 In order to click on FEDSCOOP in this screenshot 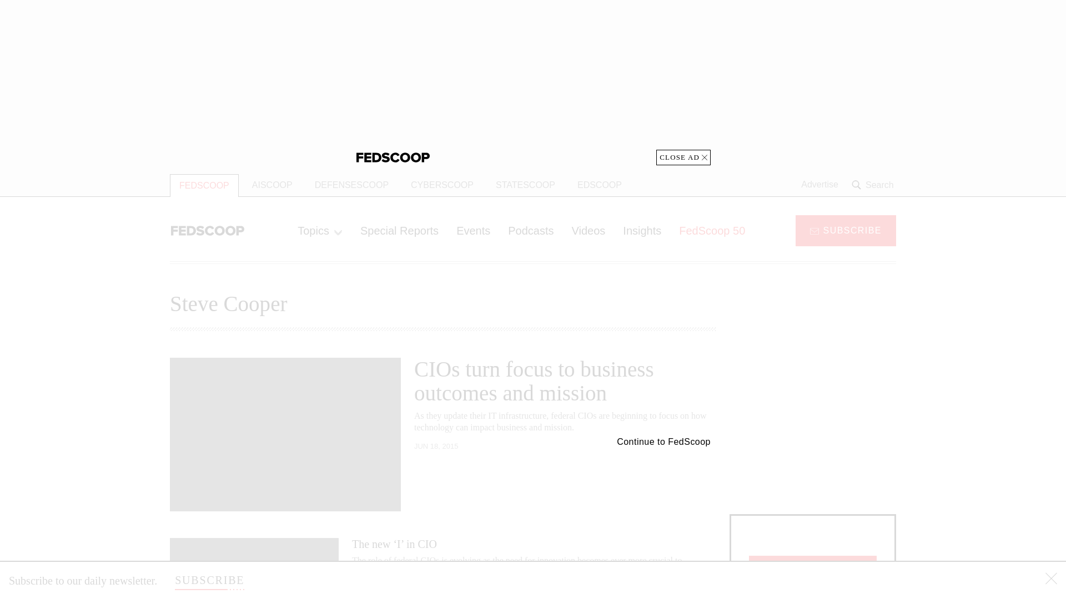, I will do `click(204, 185)`.